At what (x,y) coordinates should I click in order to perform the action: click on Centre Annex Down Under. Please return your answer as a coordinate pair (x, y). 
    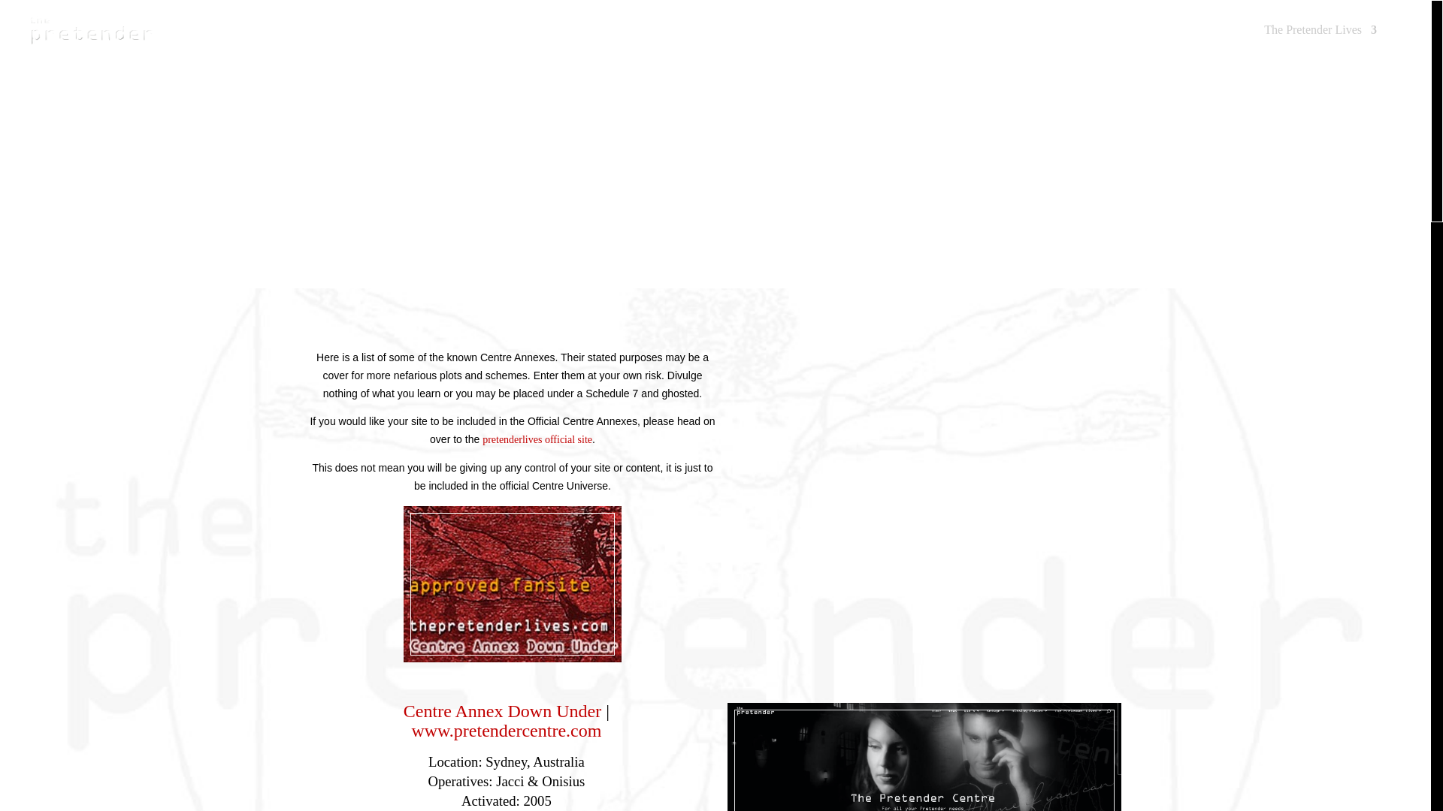
    Looking at the image, I should click on (502, 712).